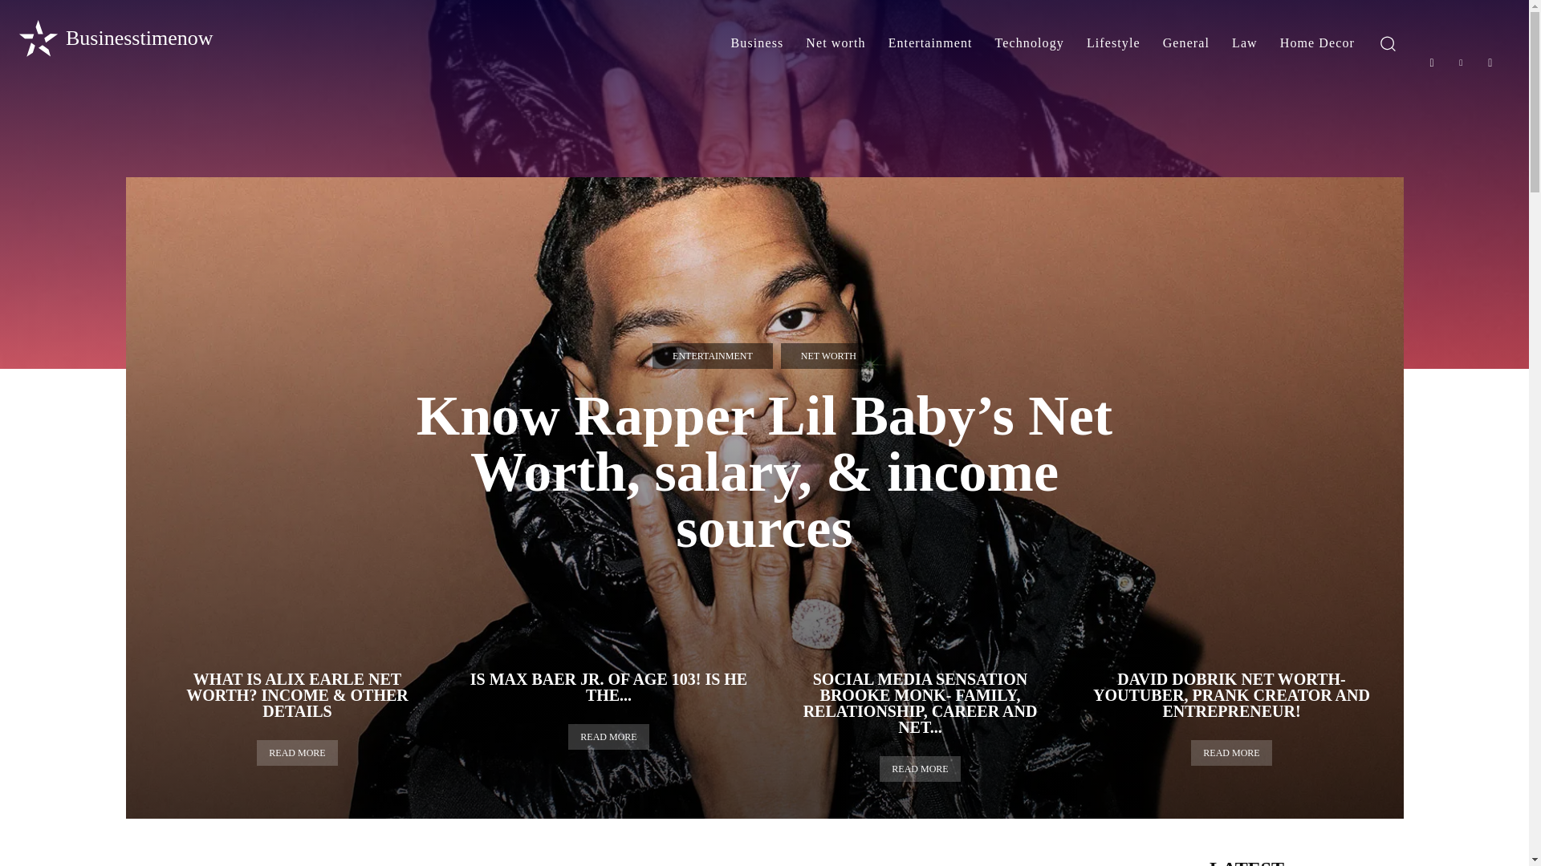 The width and height of the screenshot is (1541, 866). I want to click on Entertainment, so click(930, 43).